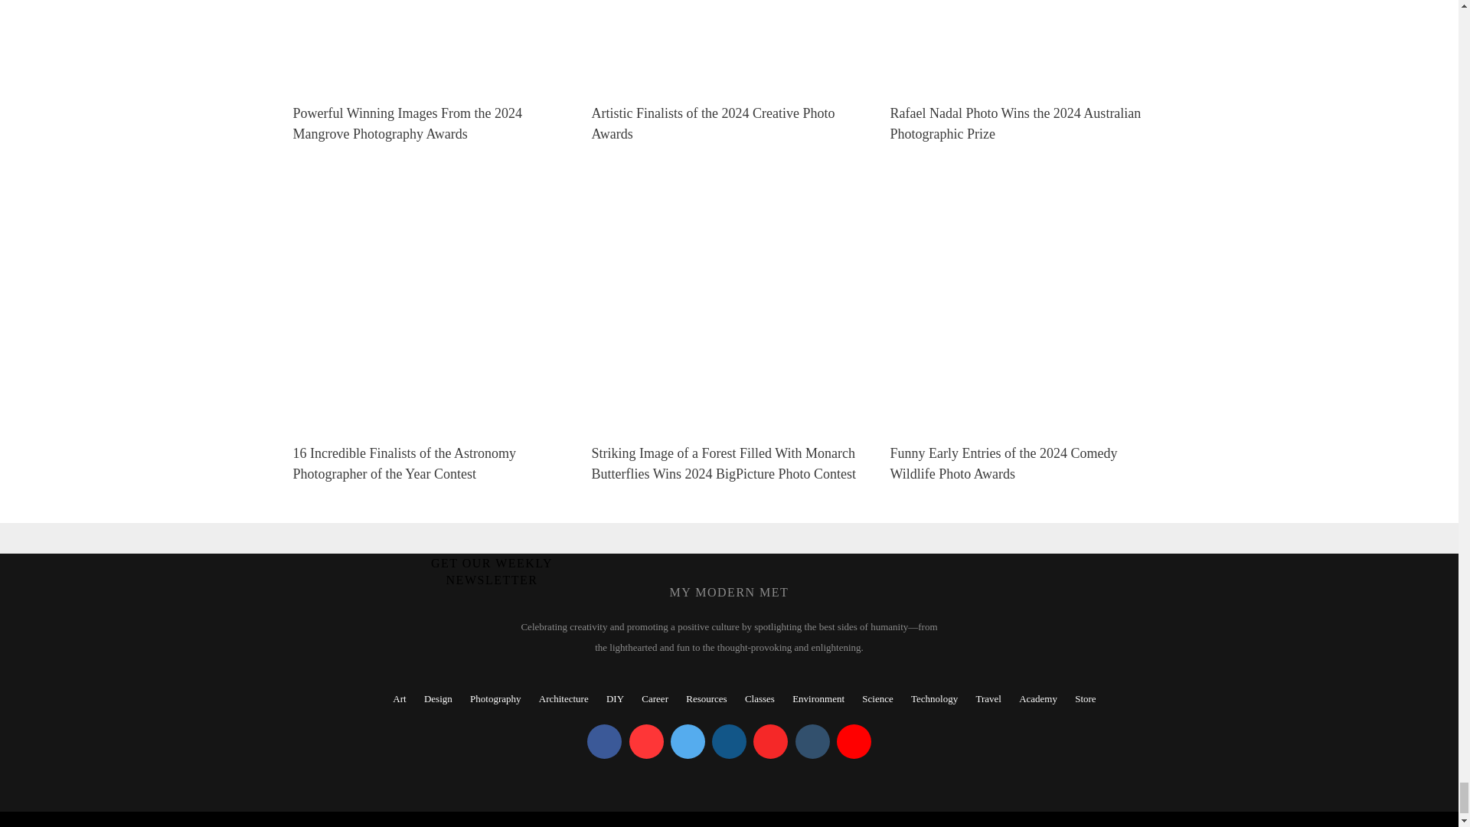 The height and width of the screenshot is (827, 1470). I want to click on My Modern Met on Pinterest, so click(646, 741).